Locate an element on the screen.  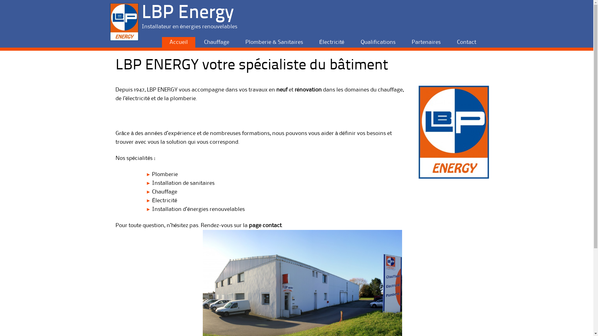
Partenaires is located at coordinates (426, 42).